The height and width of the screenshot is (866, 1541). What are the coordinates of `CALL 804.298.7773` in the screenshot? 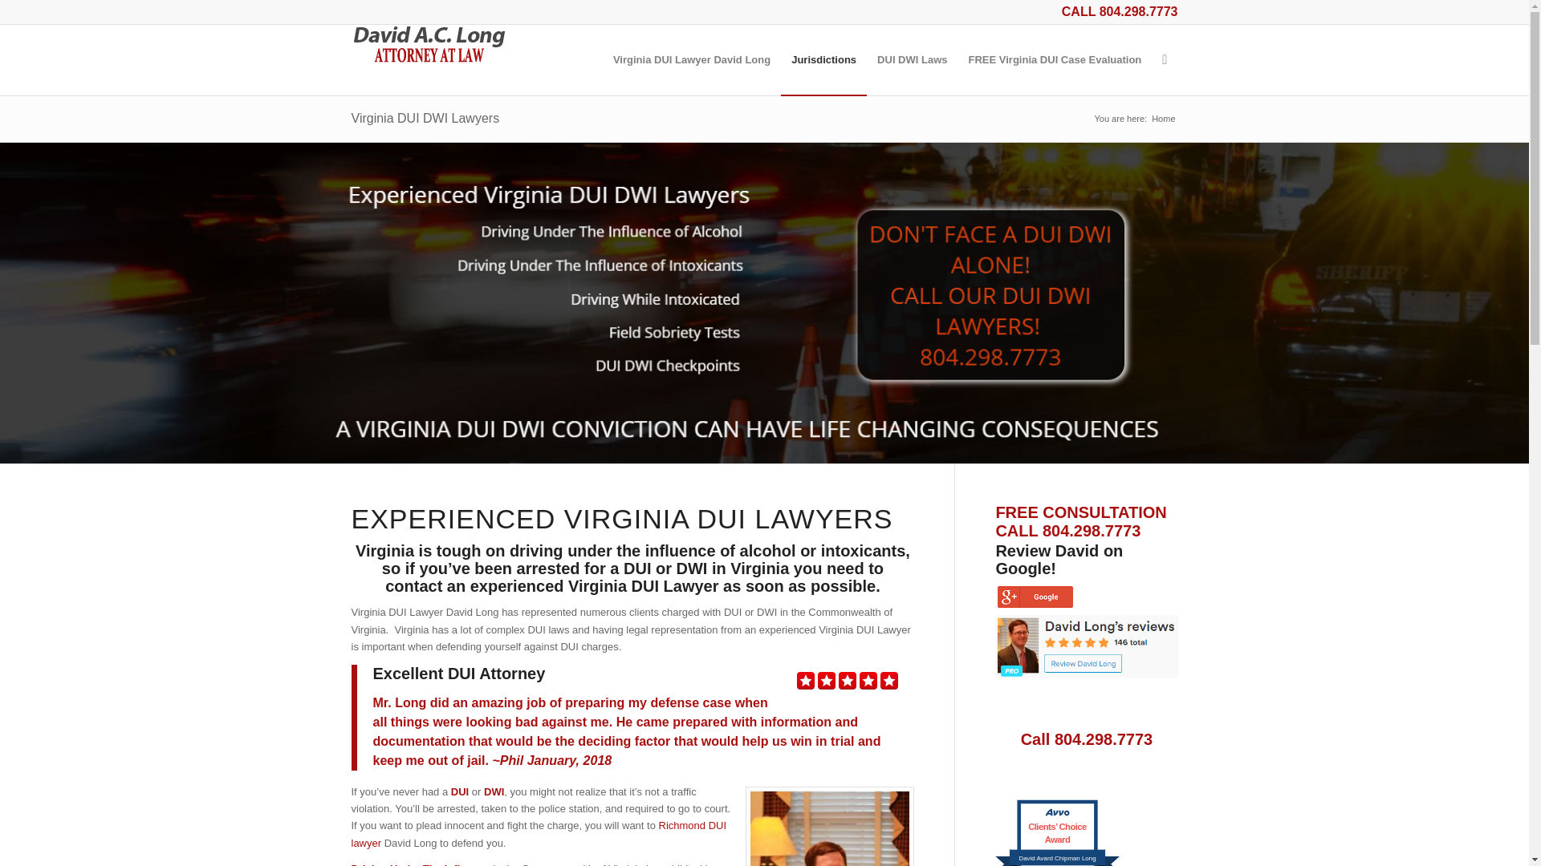 It's located at (1120, 12).